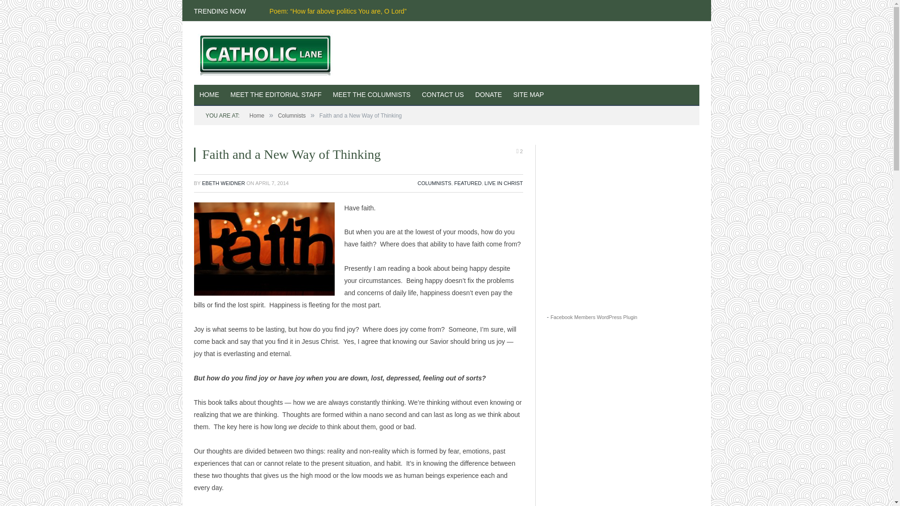  What do you see at coordinates (503, 183) in the screenshot?
I see `LIVE IN CHRIST` at bounding box center [503, 183].